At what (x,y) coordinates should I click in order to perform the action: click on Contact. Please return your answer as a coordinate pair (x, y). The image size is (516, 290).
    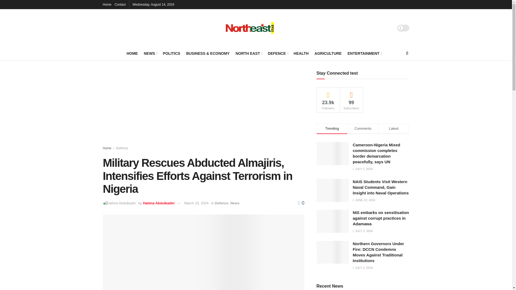
    Looking at the image, I should click on (120, 4).